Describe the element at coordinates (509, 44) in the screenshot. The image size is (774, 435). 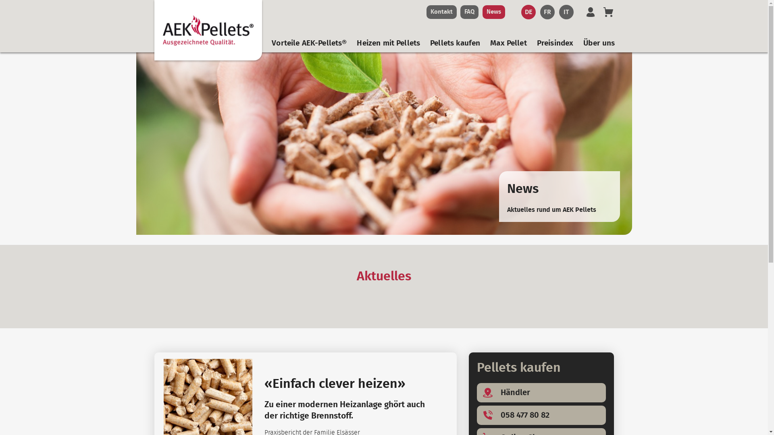
I see `Max Pellet` at that location.